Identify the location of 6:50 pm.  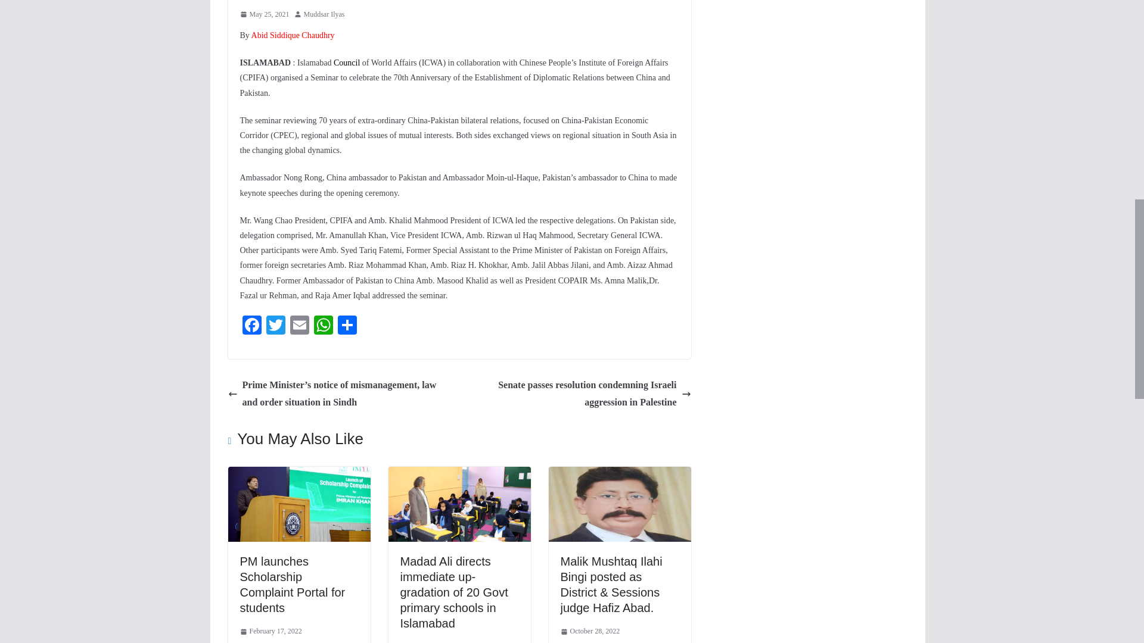
(264, 14).